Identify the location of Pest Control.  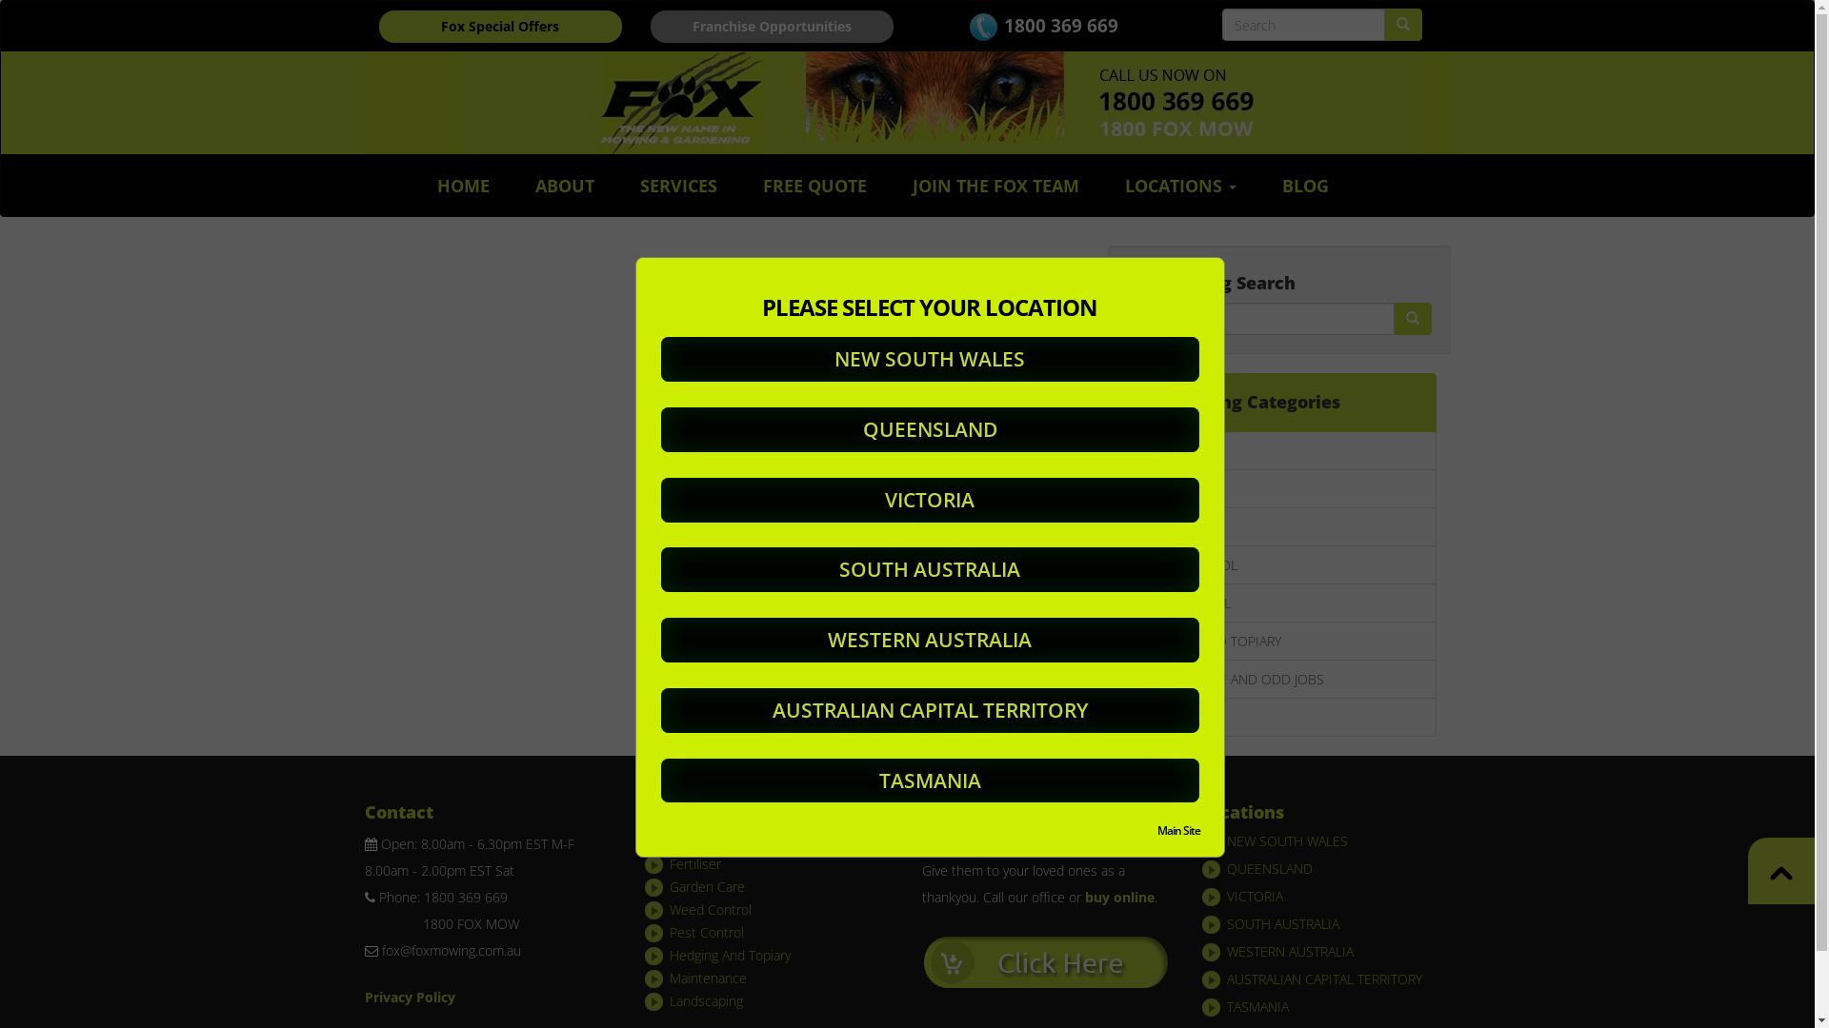
(707, 933).